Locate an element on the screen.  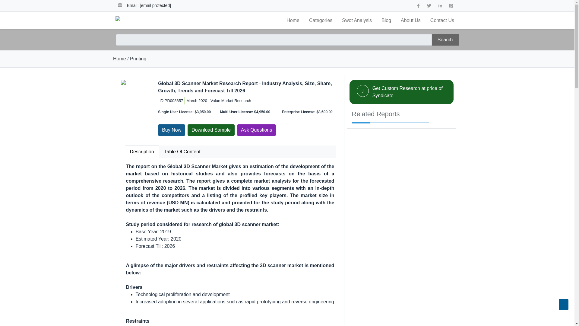
Blog is located at coordinates (386, 20).